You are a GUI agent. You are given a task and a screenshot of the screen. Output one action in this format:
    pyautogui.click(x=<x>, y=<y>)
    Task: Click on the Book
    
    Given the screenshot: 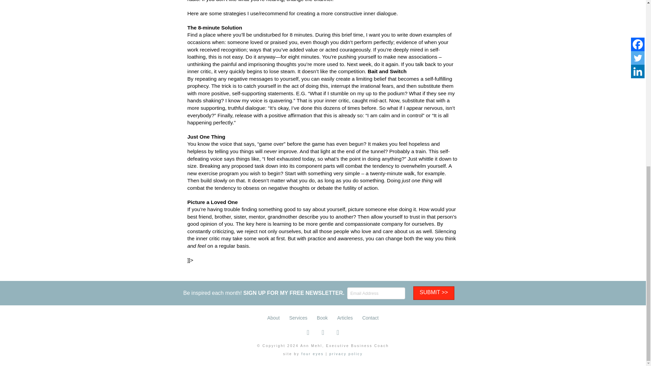 What is the action you would take?
    pyautogui.click(x=322, y=318)
    